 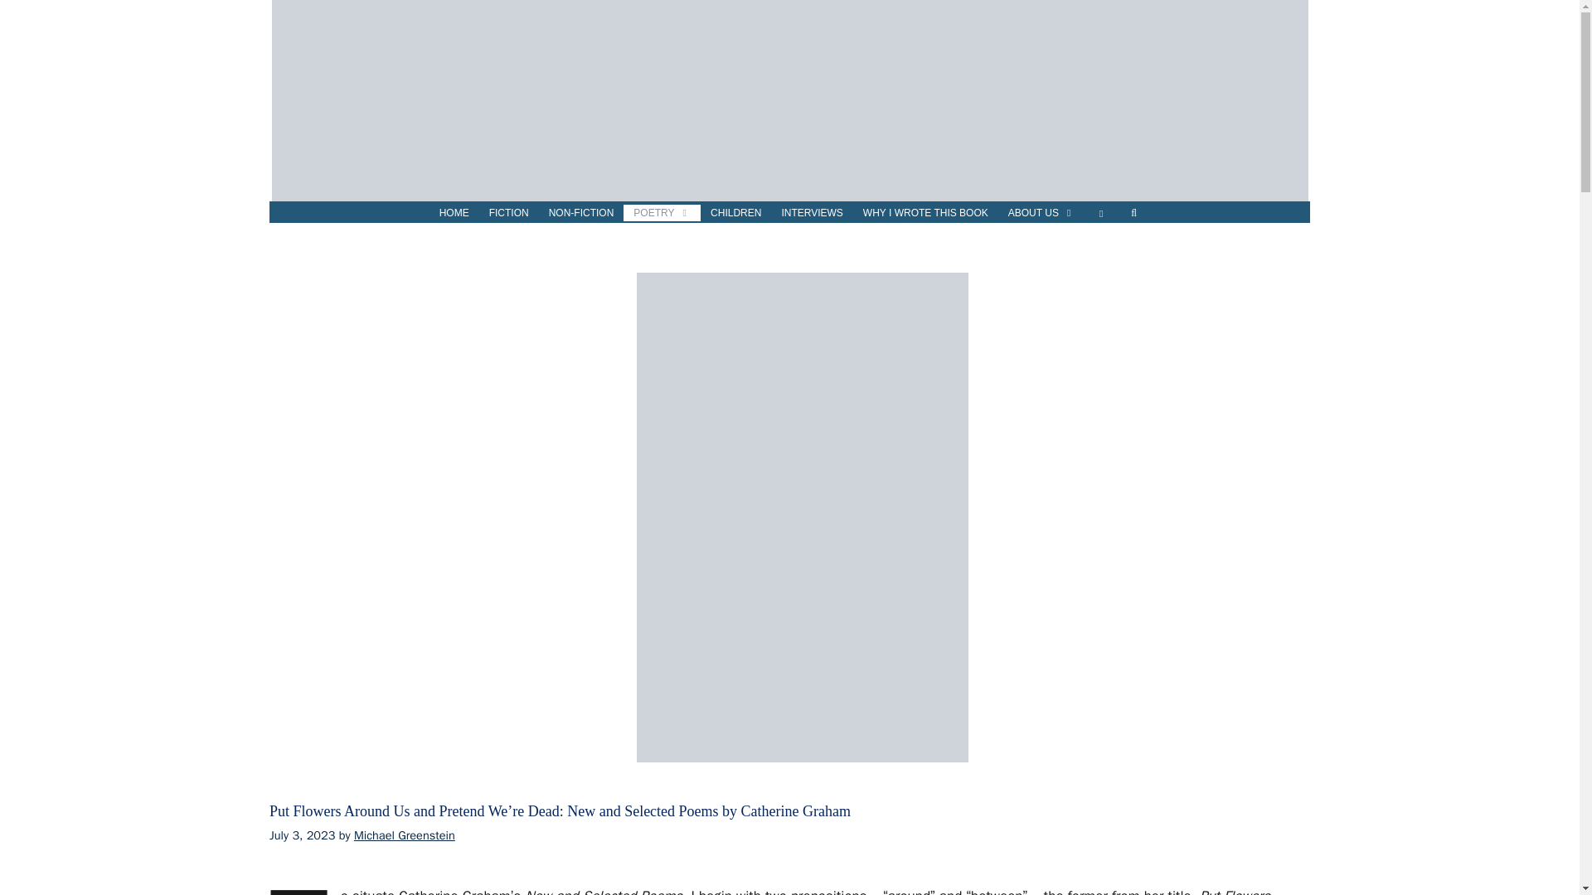 What do you see at coordinates (405, 835) in the screenshot?
I see `View all posts by Michael Greenstein` at bounding box center [405, 835].